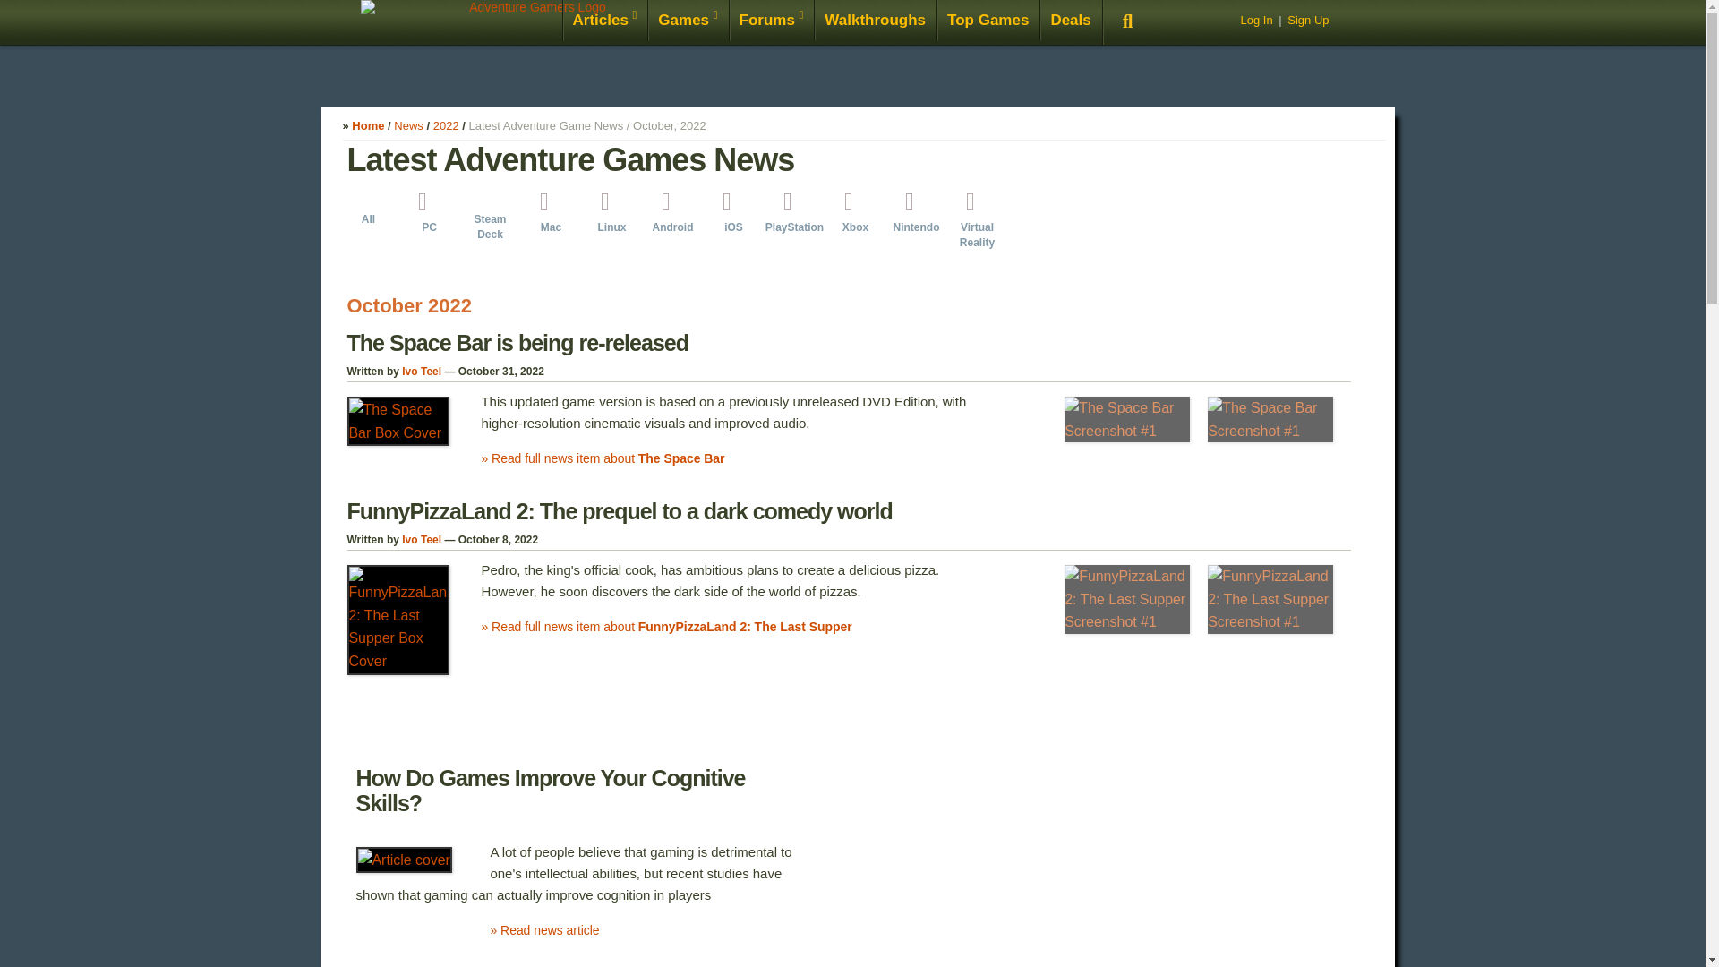 The image size is (1719, 967). I want to click on Games, so click(688, 21).